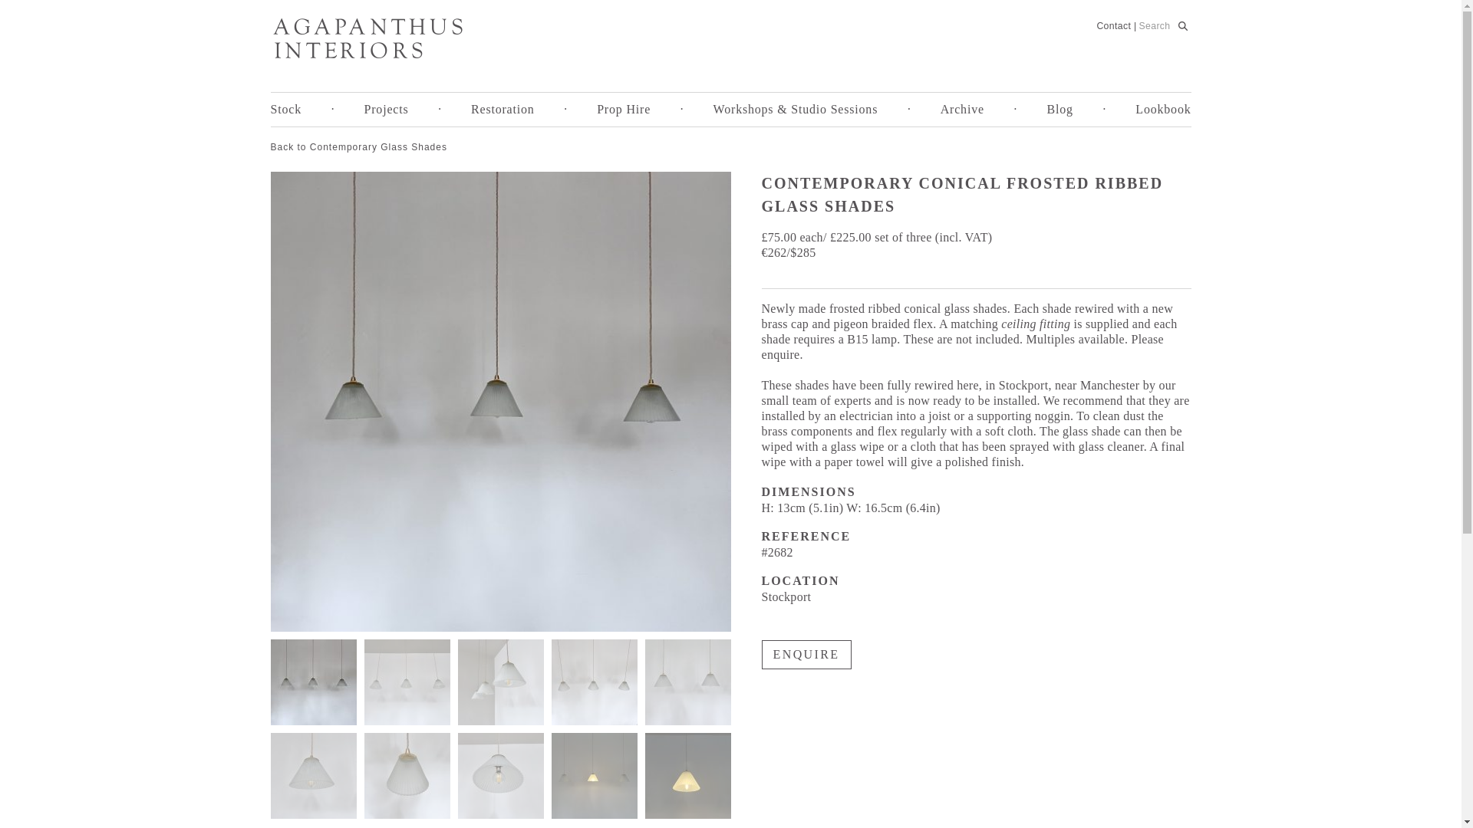 Image resolution: width=1473 pixels, height=828 pixels. What do you see at coordinates (1163, 109) in the screenshot?
I see `Lookbook` at bounding box center [1163, 109].